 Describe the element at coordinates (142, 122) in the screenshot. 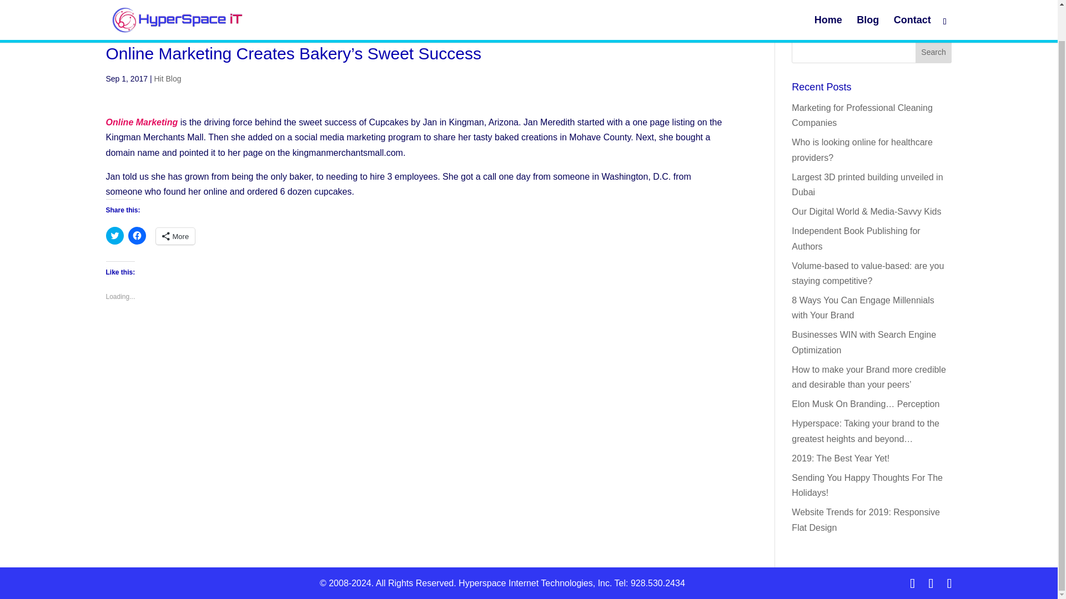

I see `Online Marketing` at that location.